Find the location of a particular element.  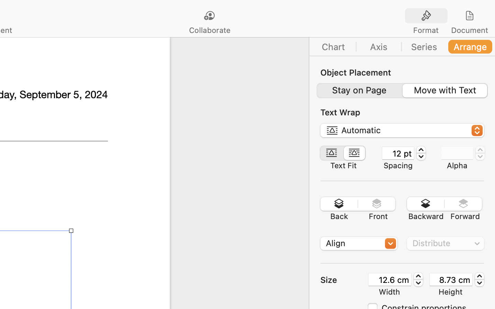

Text Wrap is located at coordinates (340, 112).